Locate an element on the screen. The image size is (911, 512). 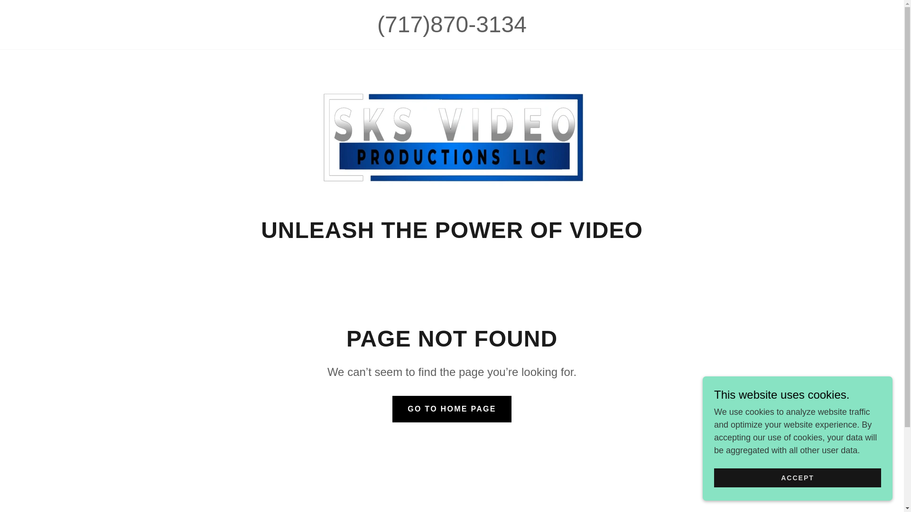
ACCEPT is located at coordinates (797, 478).